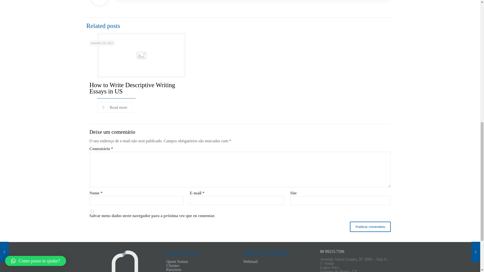  I want to click on How to Write Descriptive Writing Essays in US, so click(132, 88).